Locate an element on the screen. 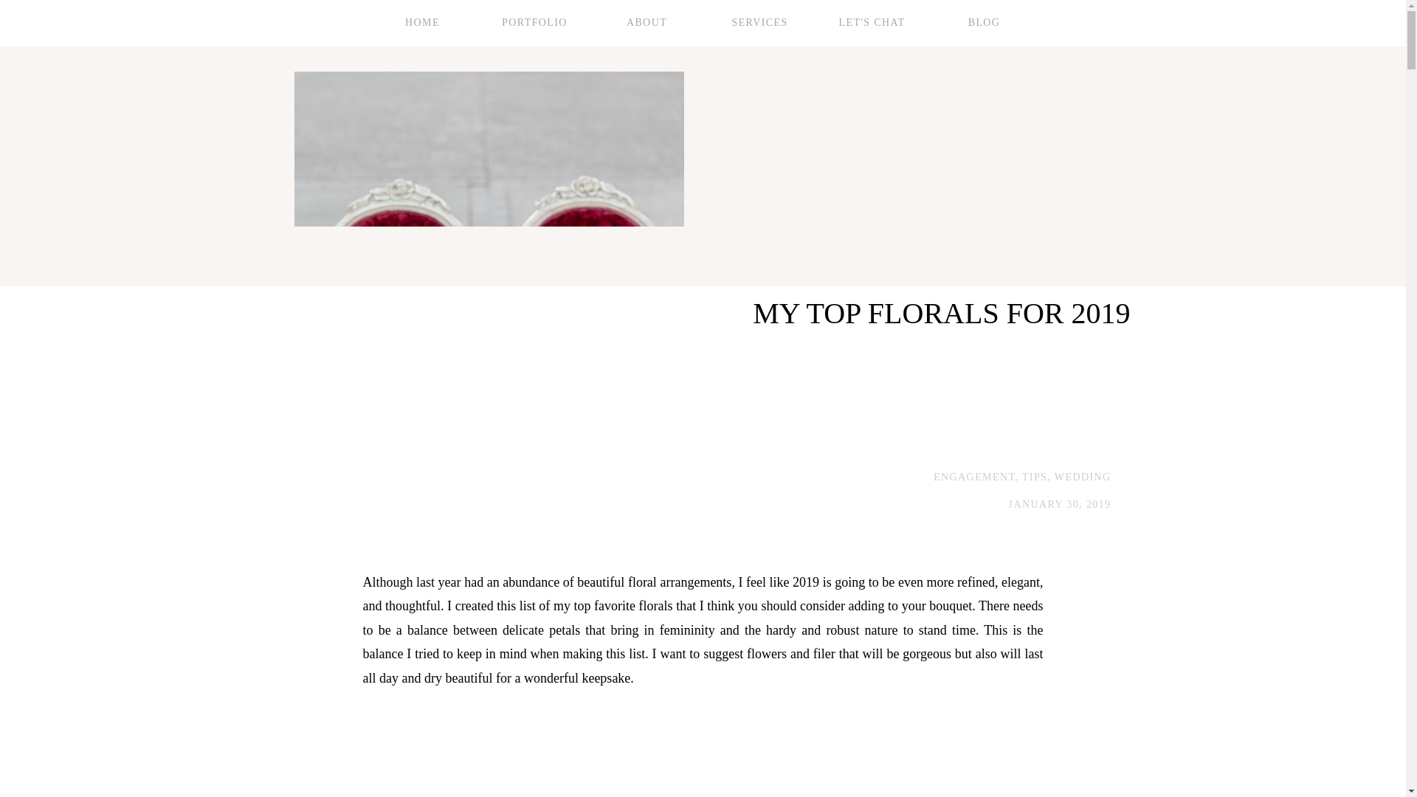 The image size is (1417, 797). LET'S CHAT is located at coordinates (872, 24).